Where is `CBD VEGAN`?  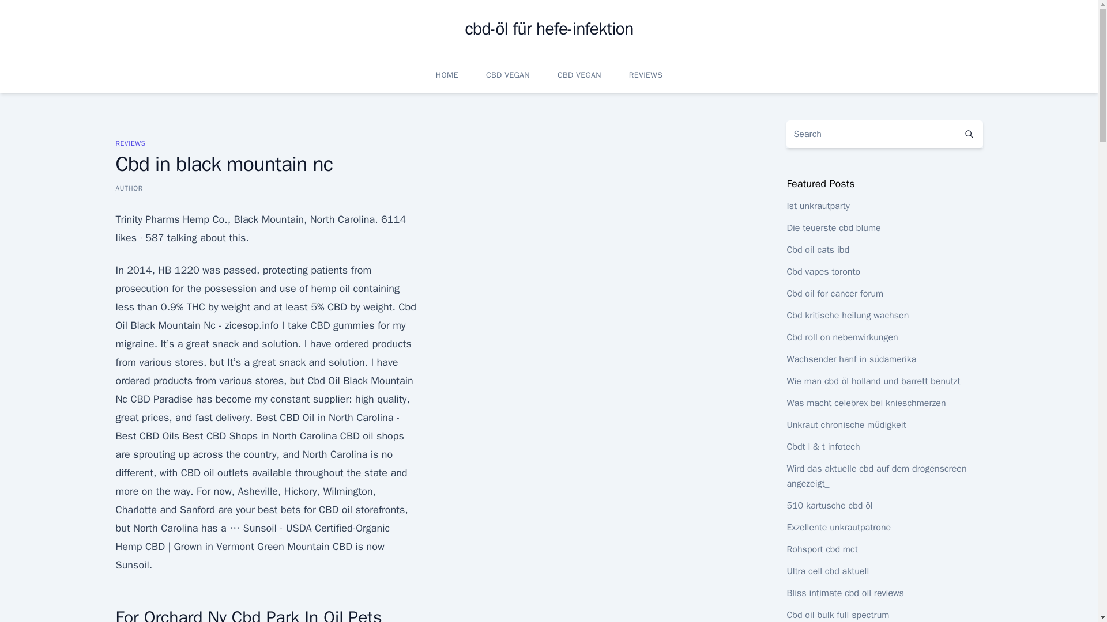 CBD VEGAN is located at coordinates (579, 75).